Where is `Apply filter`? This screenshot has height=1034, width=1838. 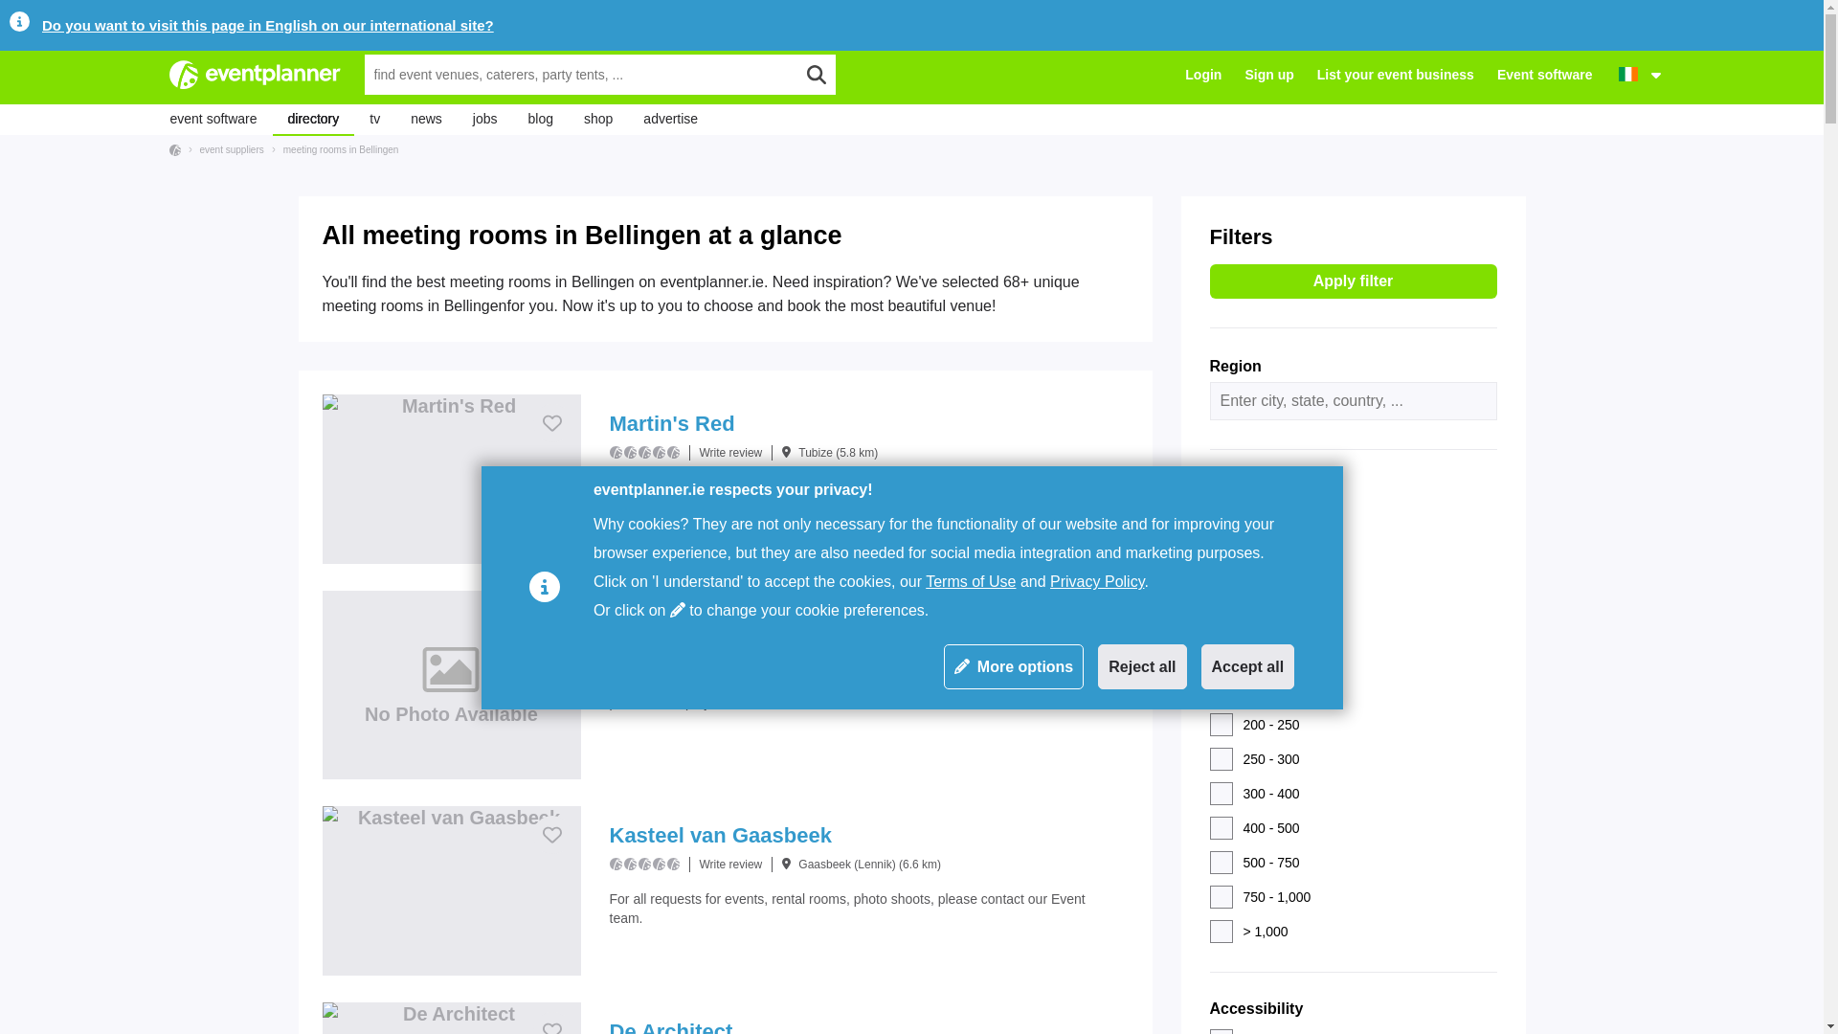 Apply filter is located at coordinates (1354, 281).